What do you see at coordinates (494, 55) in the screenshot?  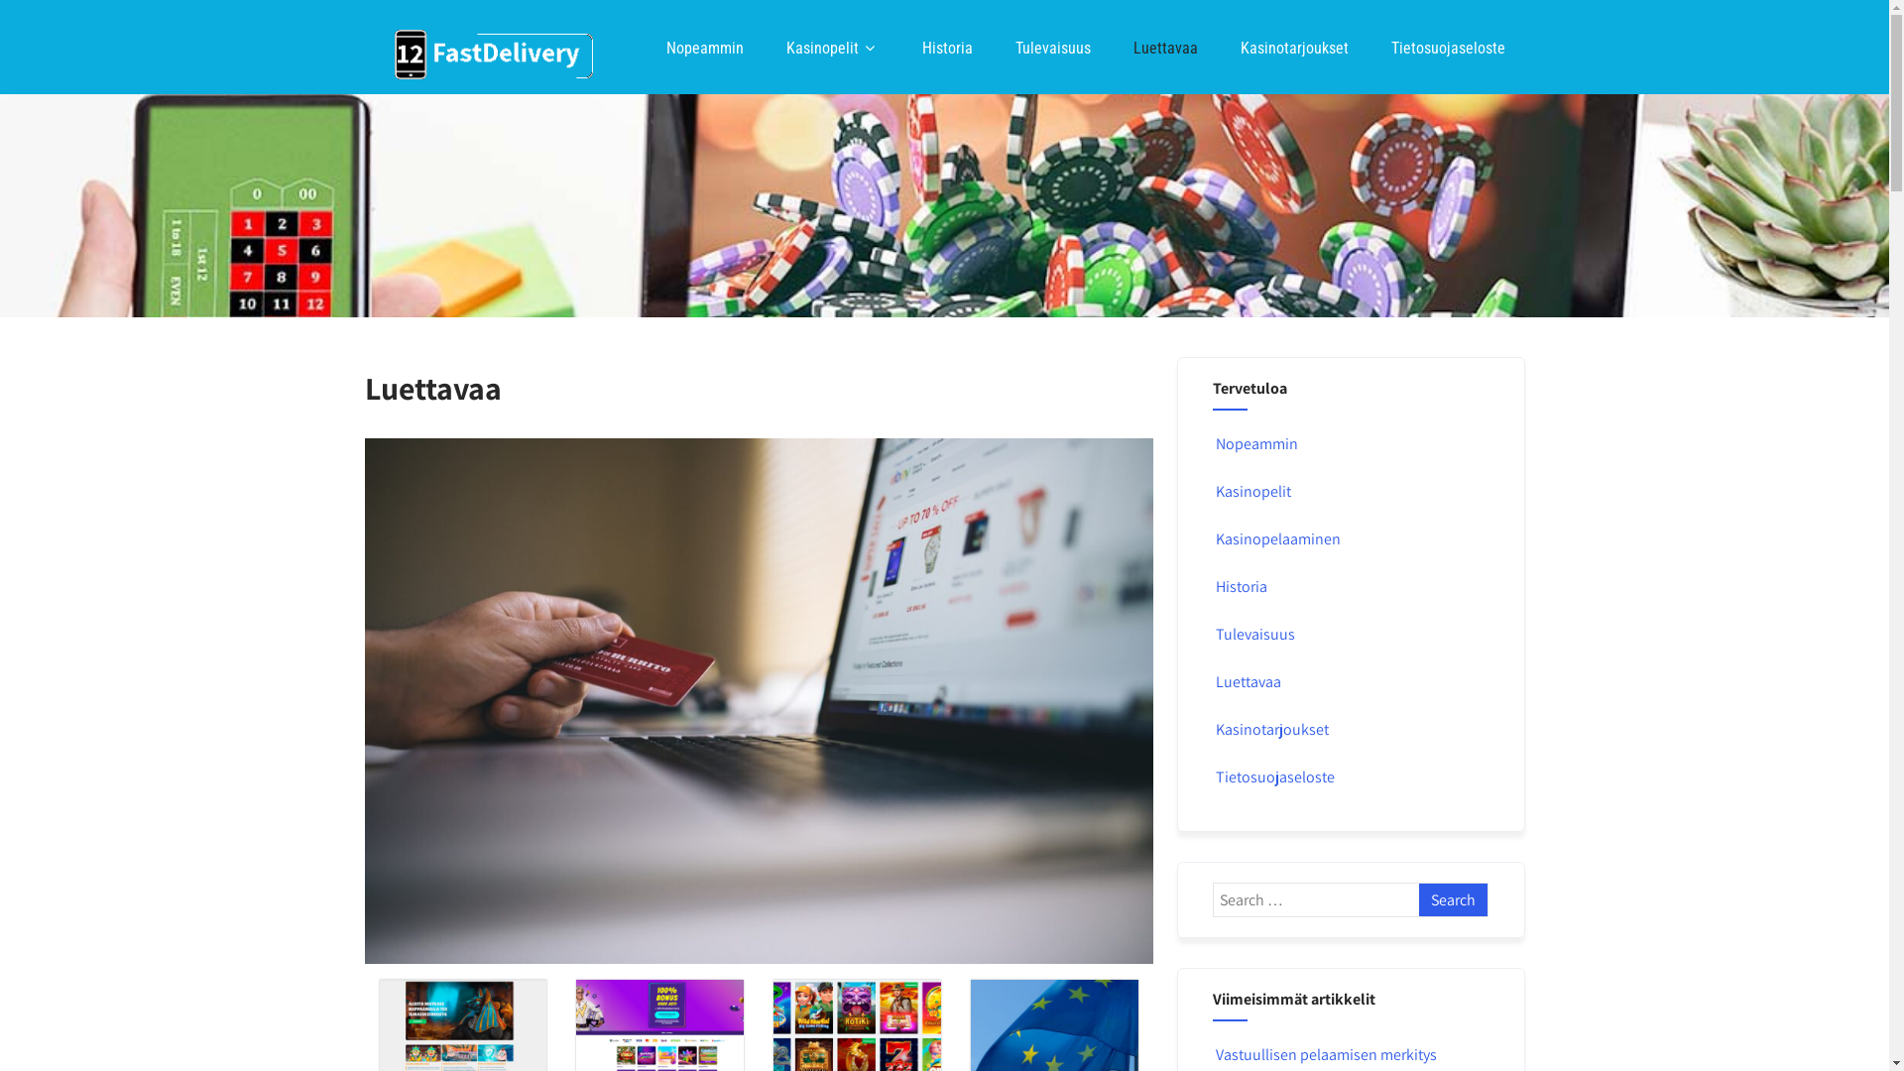 I see `Pelaamaan pikana` at bounding box center [494, 55].